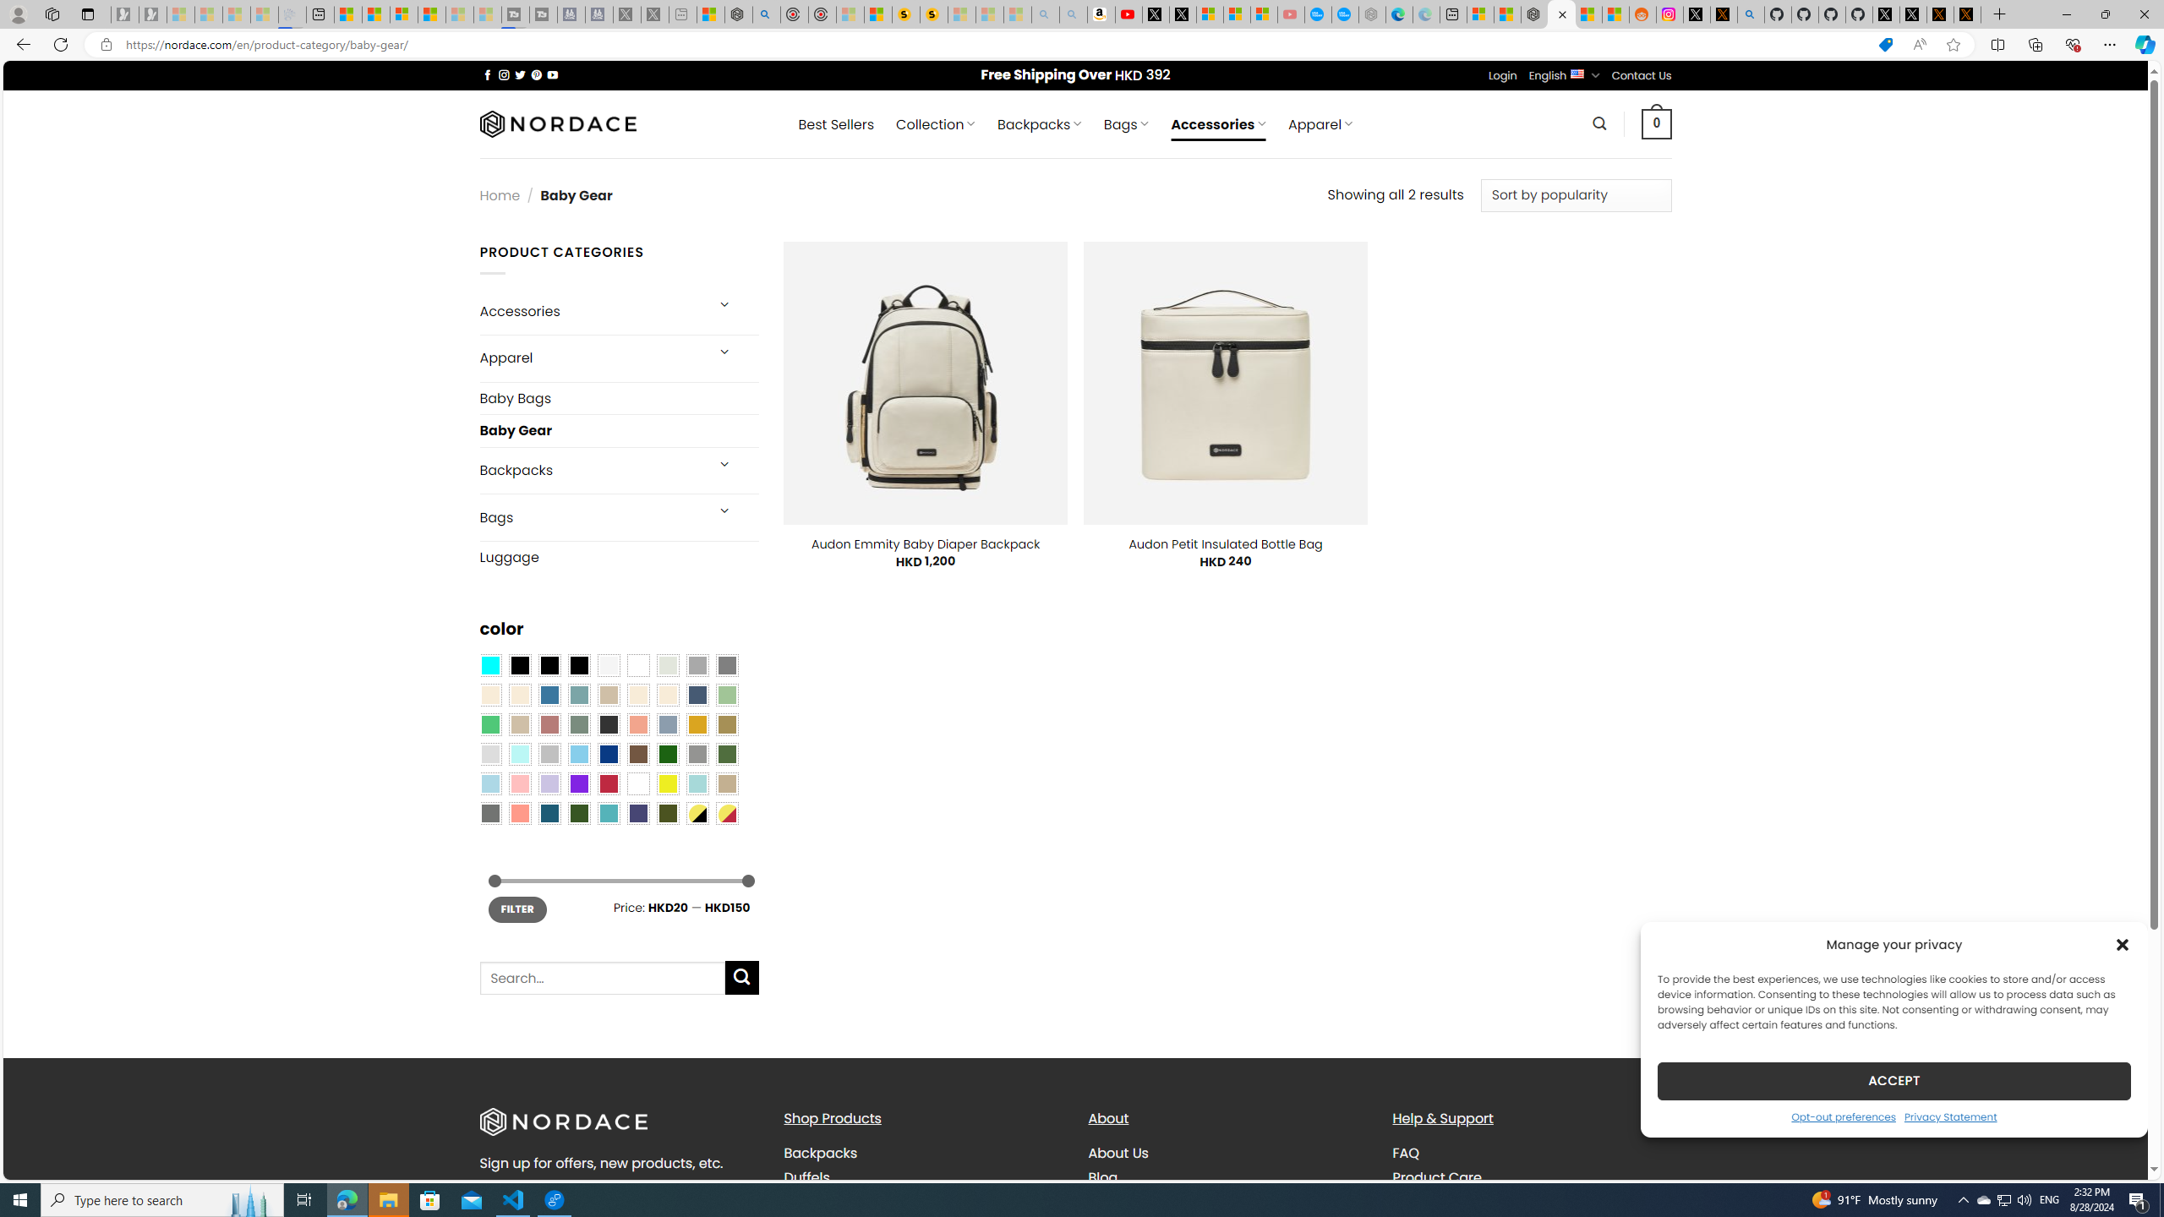 This screenshot has height=1217, width=2164. What do you see at coordinates (1227, 1176) in the screenshot?
I see `Blog` at bounding box center [1227, 1176].